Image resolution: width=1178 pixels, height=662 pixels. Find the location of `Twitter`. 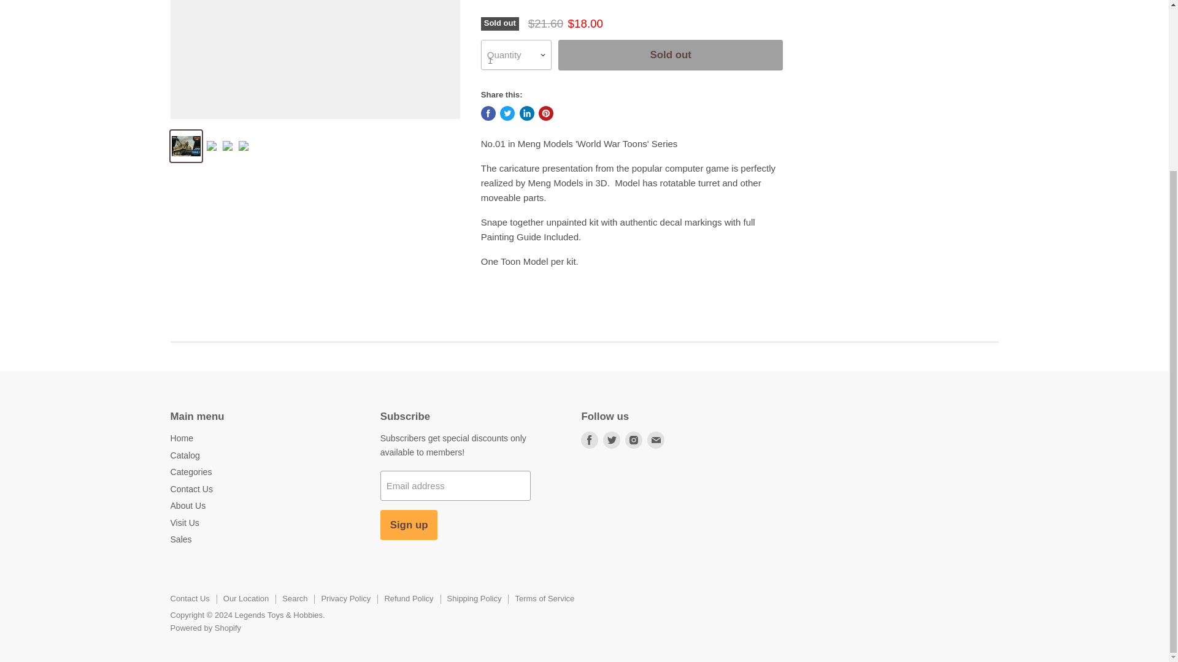

Twitter is located at coordinates (612, 439).